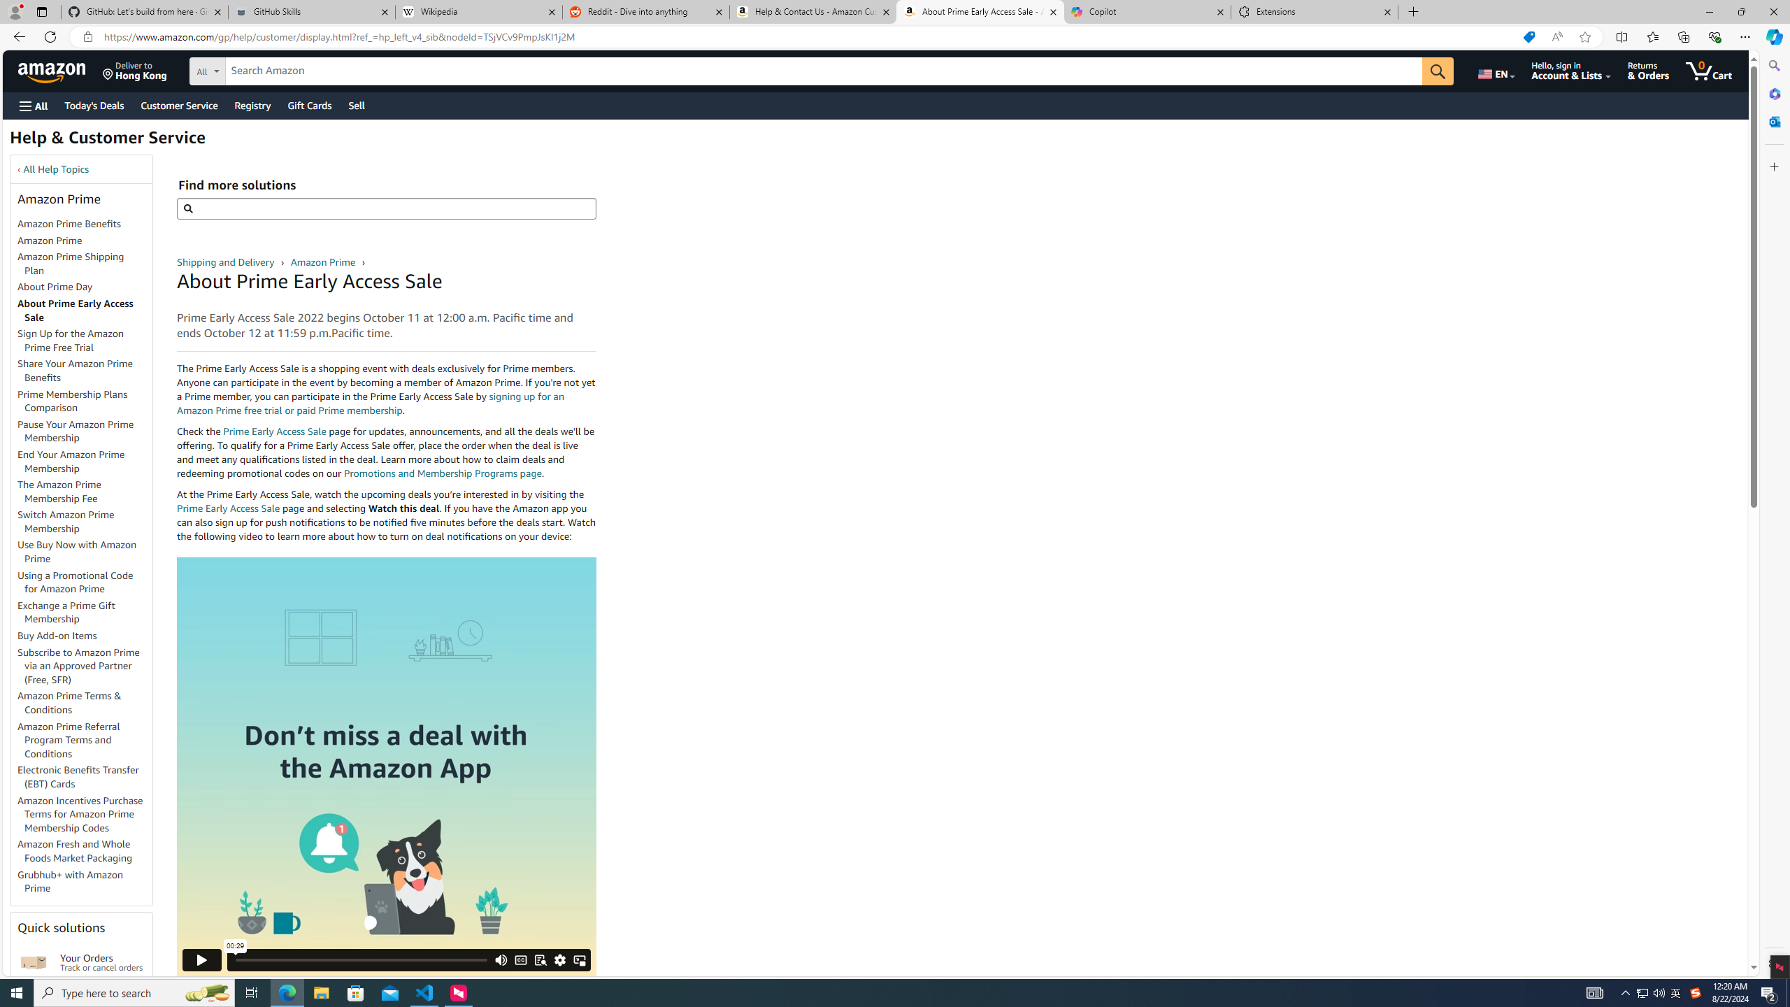  I want to click on Buy Add-on Items, so click(57, 636).